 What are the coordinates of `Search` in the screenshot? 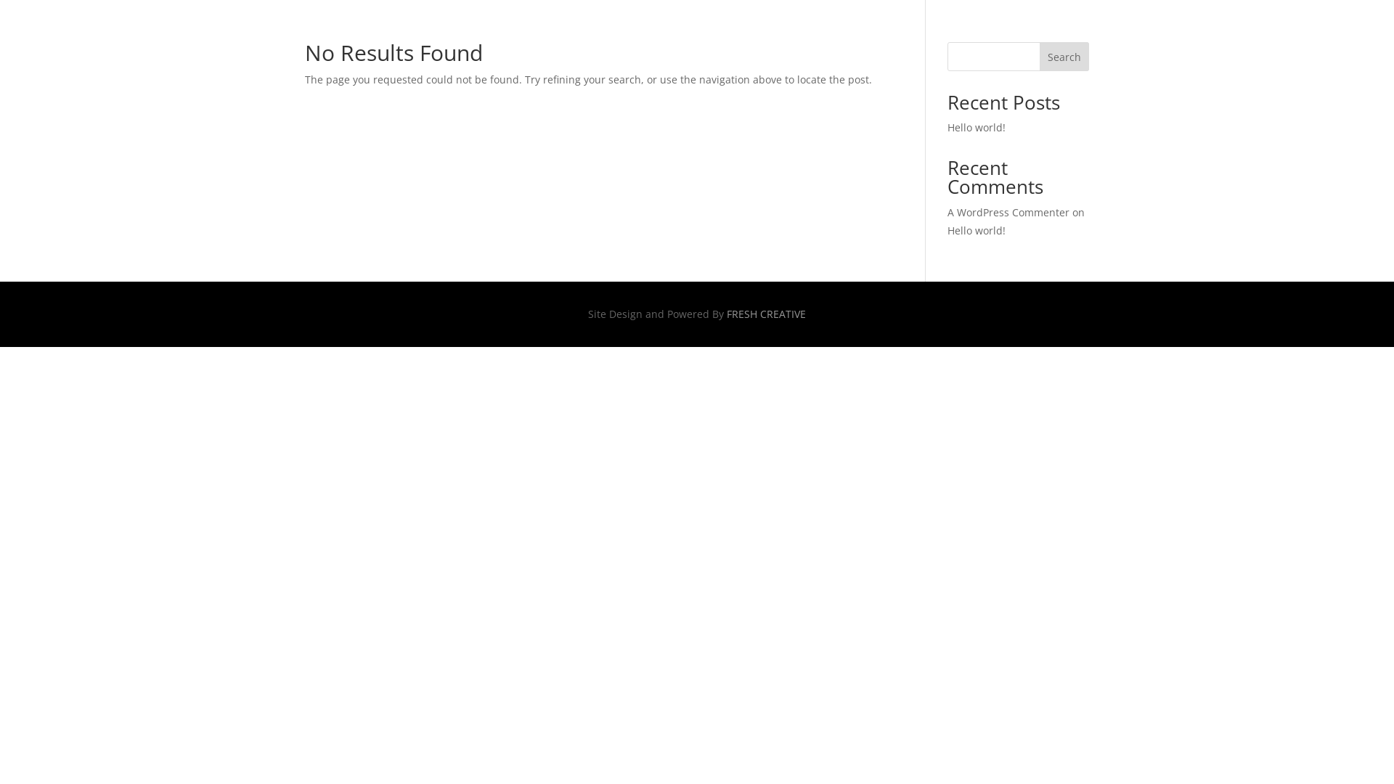 It's located at (1064, 57).